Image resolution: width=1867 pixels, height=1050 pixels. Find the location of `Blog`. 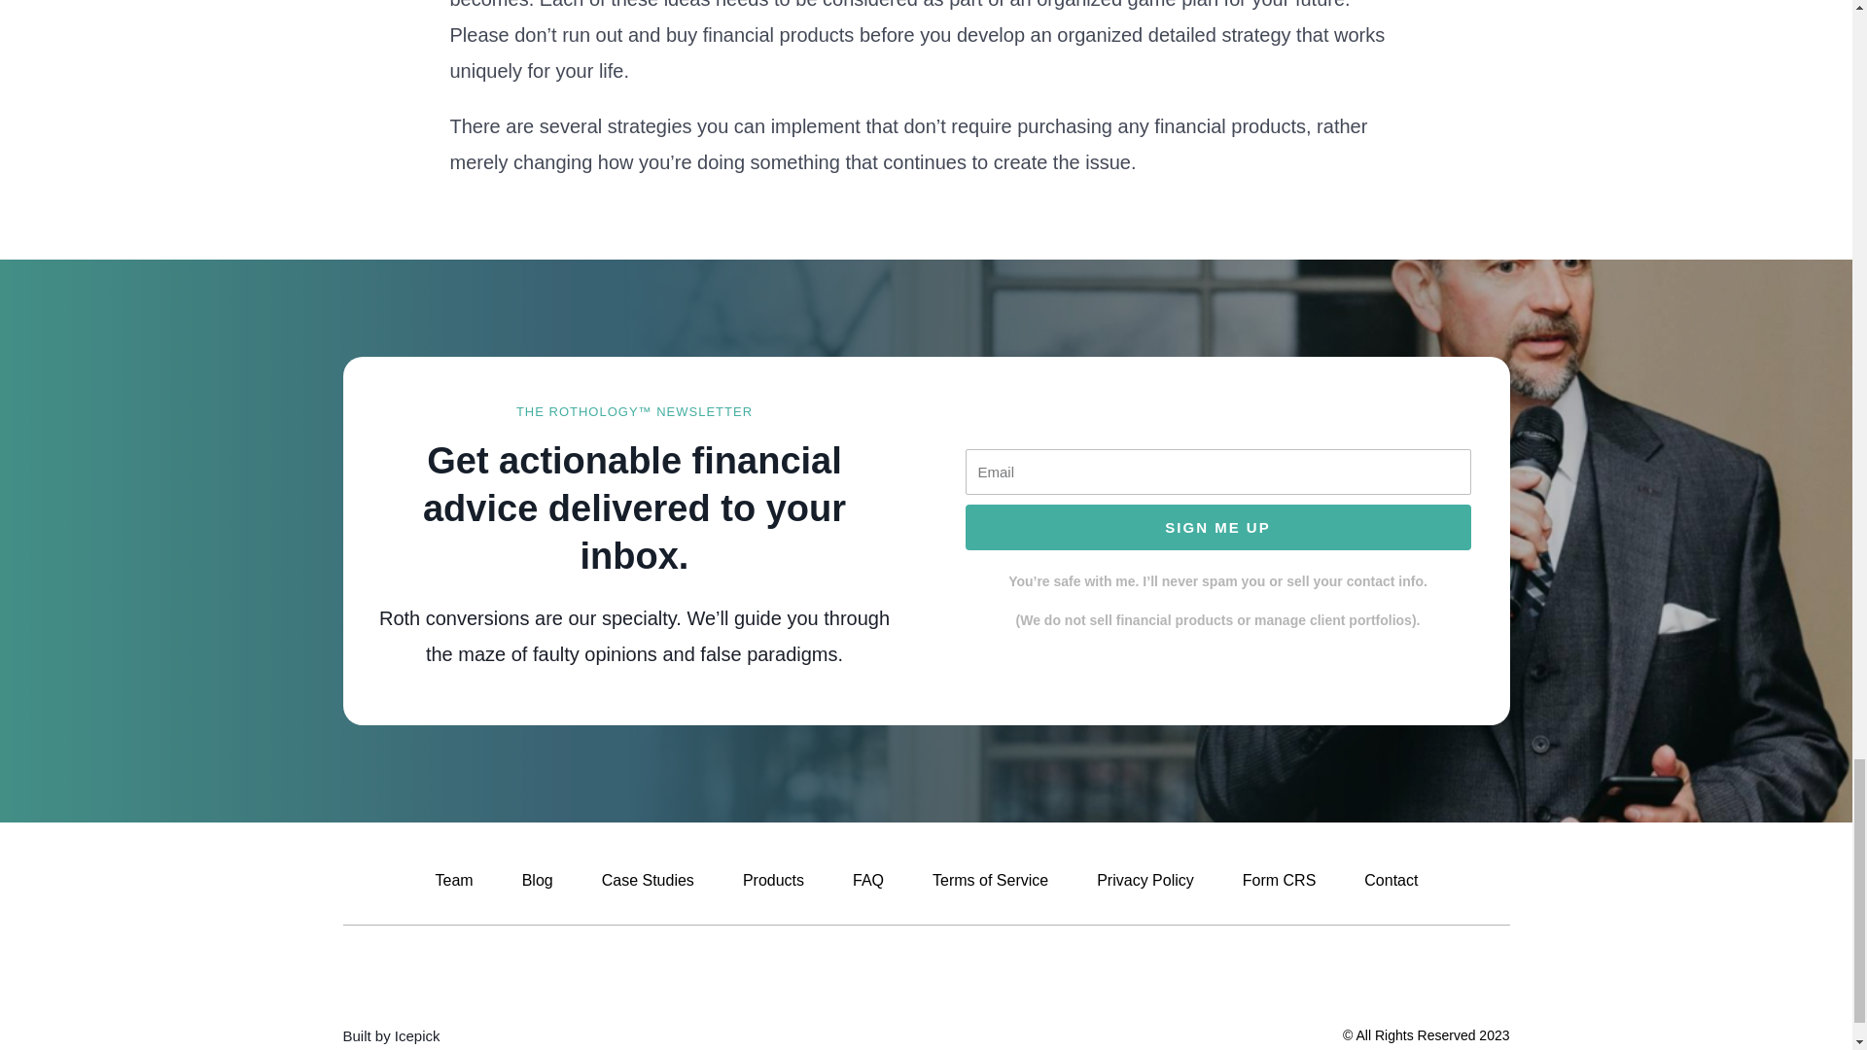

Blog is located at coordinates (537, 881).